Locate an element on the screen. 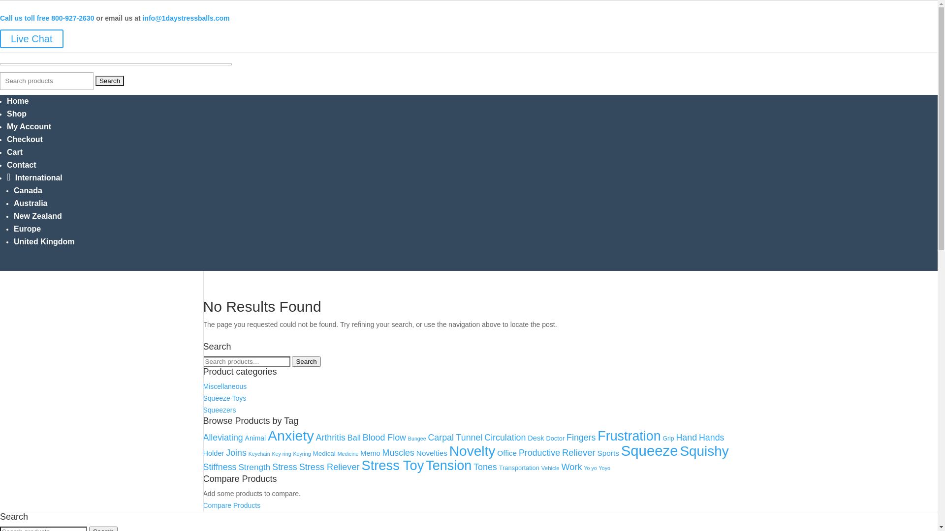 Image resolution: width=945 pixels, height=531 pixels. info@1daystressballs.com is located at coordinates (186, 18).